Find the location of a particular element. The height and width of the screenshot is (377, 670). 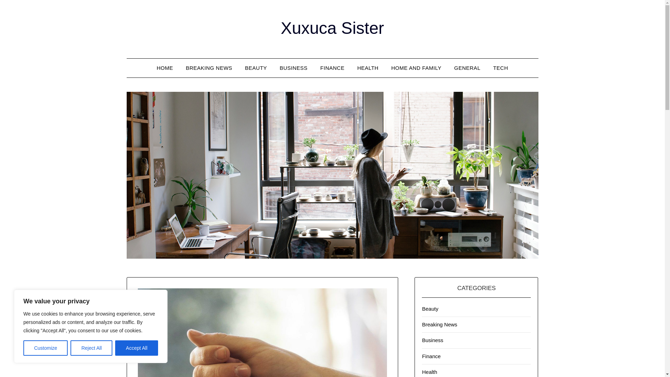

Health is located at coordinates (429, 372).